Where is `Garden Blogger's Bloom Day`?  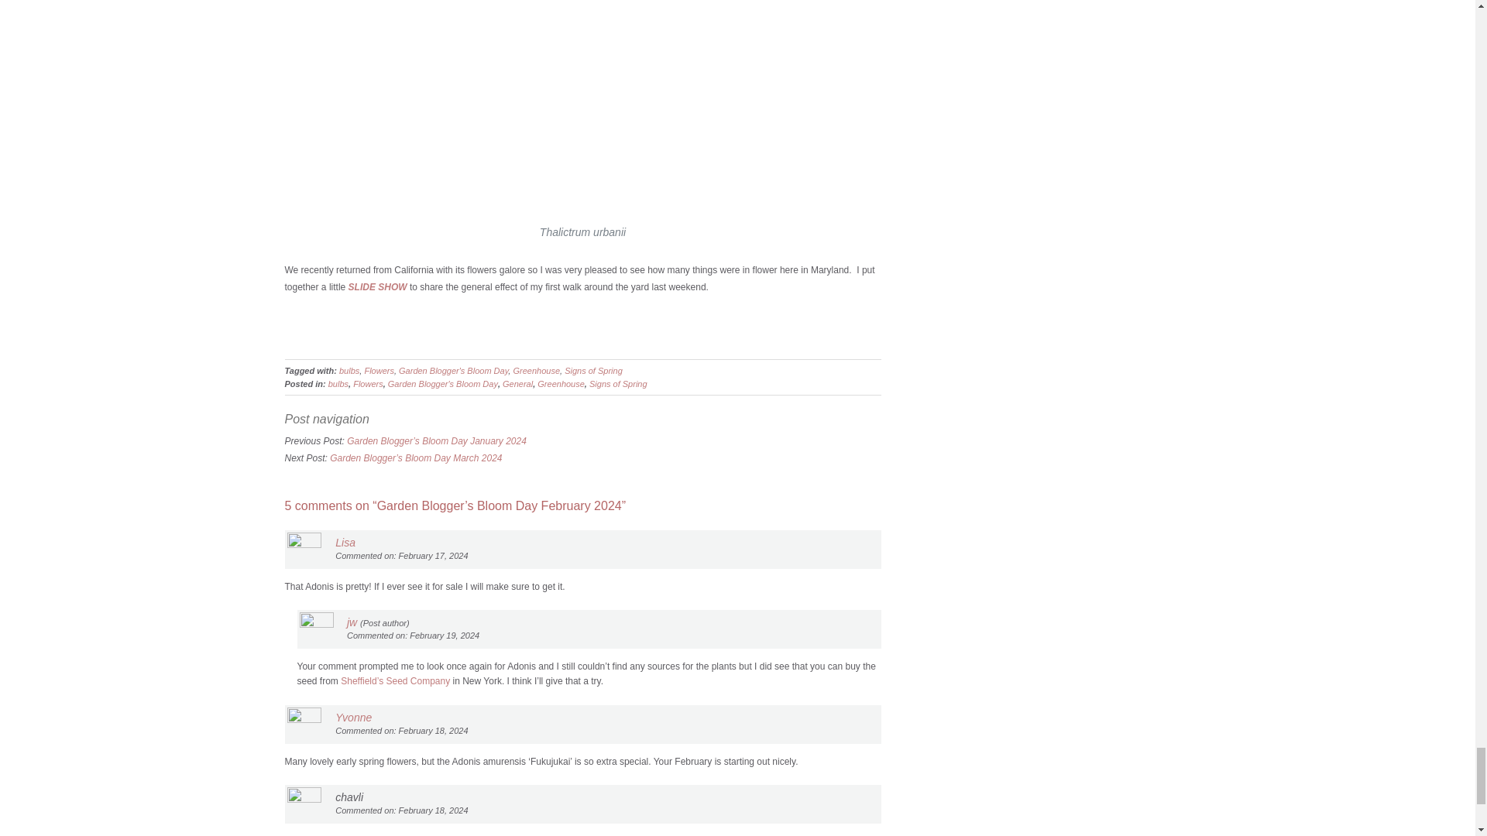
Garden Blogger's Bloom Day is located at coordinates (443, 384).